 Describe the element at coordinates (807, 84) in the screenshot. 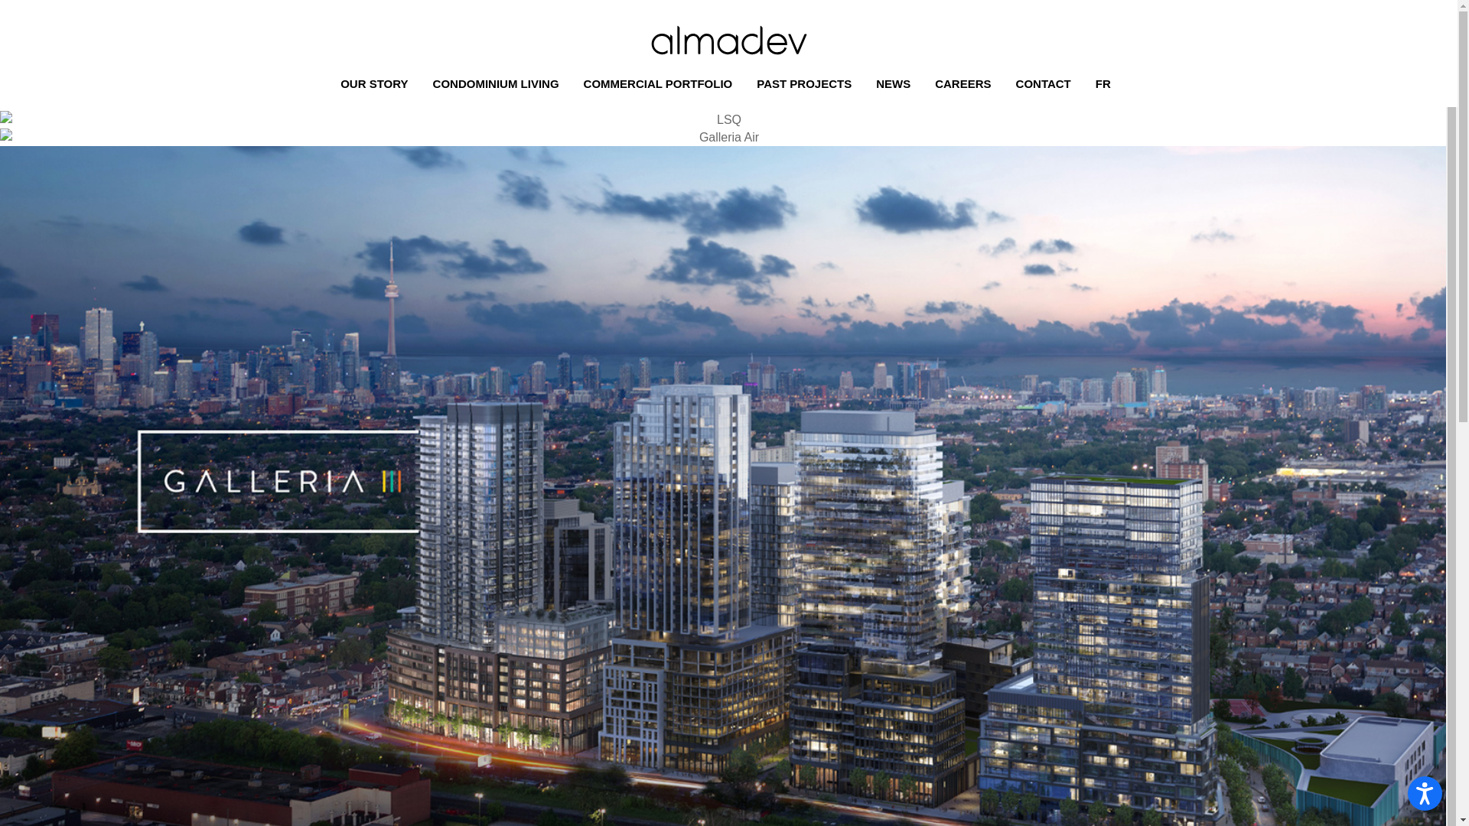

I see `PAST PROJECTS` at that location.